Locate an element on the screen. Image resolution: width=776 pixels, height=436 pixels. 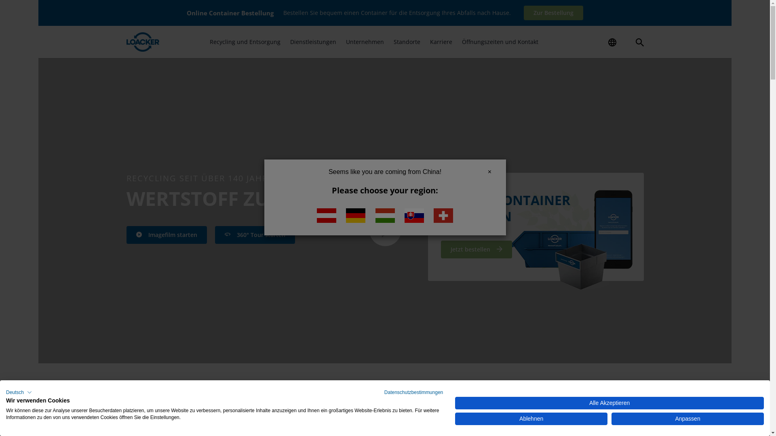
Datenschutzbestimmungen is located at coordinates (414, 392).